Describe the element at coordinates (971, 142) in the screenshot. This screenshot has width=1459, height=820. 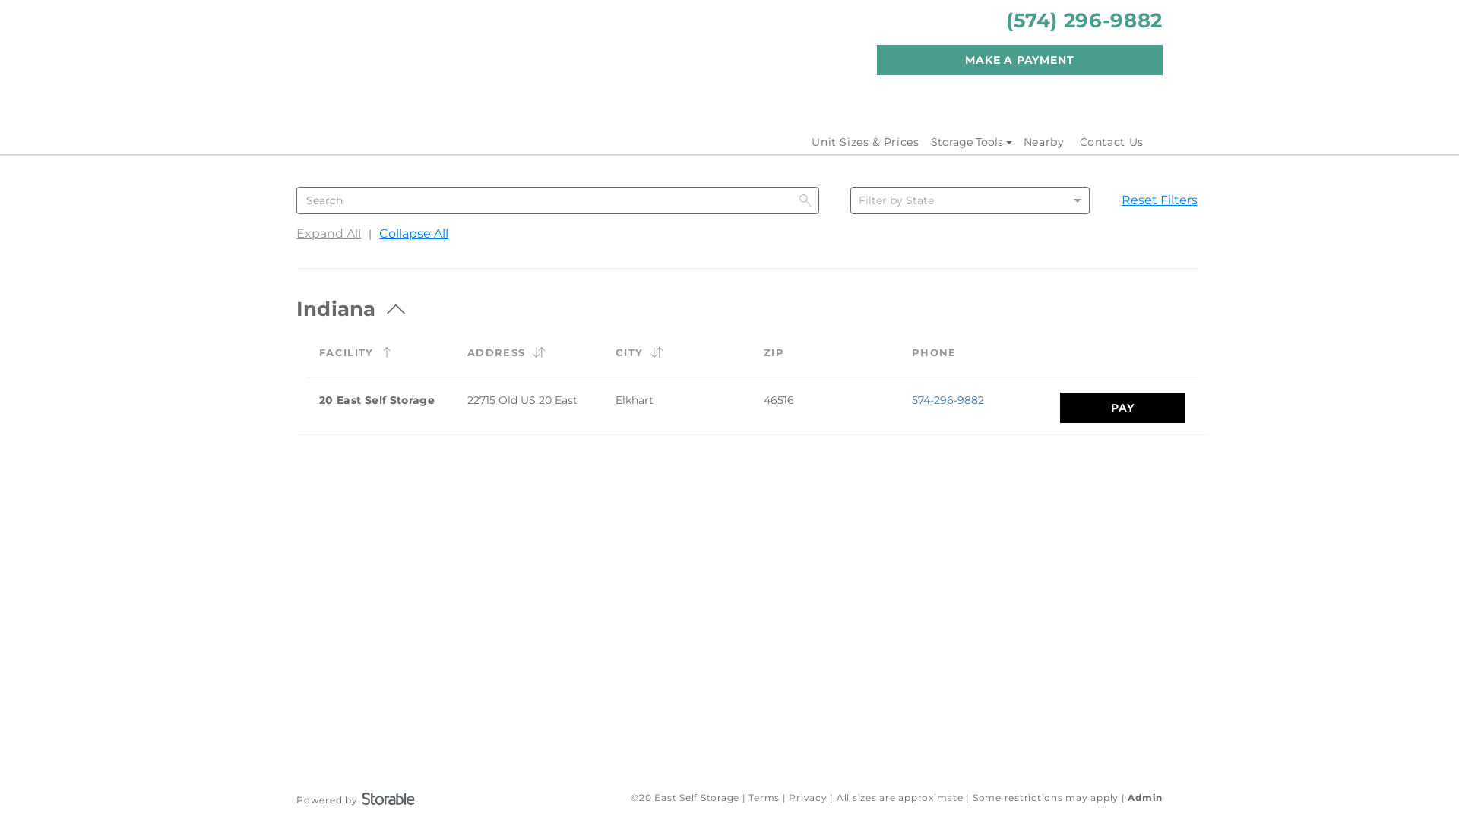
I see `Storage Tools` at that location.